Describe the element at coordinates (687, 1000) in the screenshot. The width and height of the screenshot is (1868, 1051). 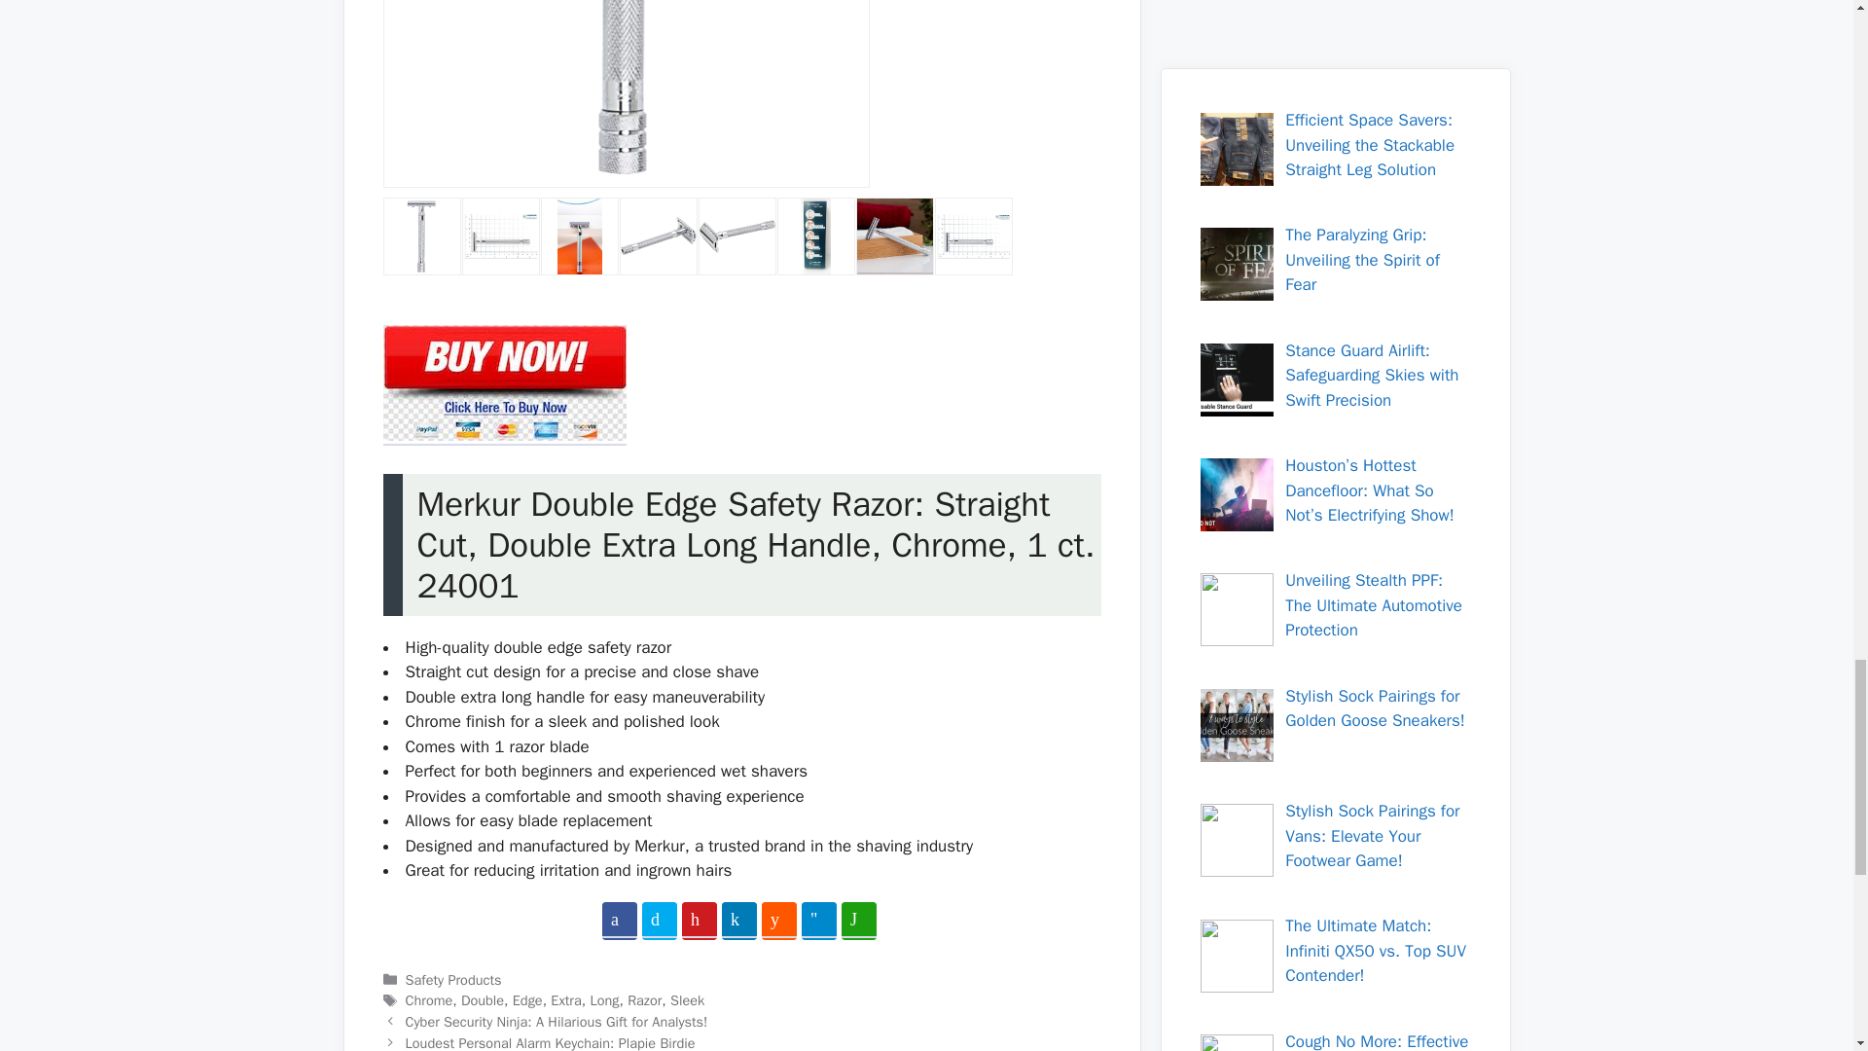
I see `Sleek` at that location.